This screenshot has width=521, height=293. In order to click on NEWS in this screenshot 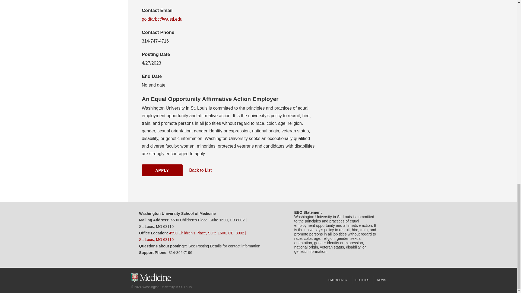, I will do `click(380, 280)`.